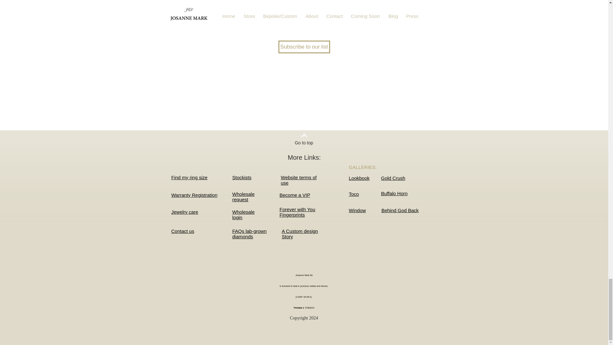  I want to click on Contact us, so click(183, 231).